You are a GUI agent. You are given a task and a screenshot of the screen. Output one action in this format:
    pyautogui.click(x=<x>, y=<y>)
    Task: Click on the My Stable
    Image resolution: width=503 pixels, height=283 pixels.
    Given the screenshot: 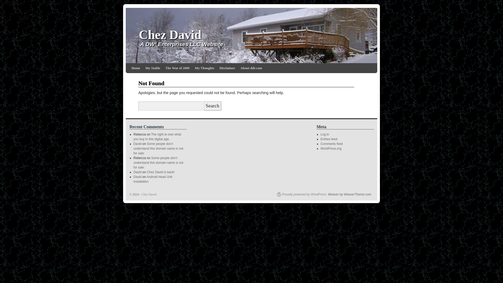 What is the action you would take?
    pyautogui.click(x=153, y=68)
    